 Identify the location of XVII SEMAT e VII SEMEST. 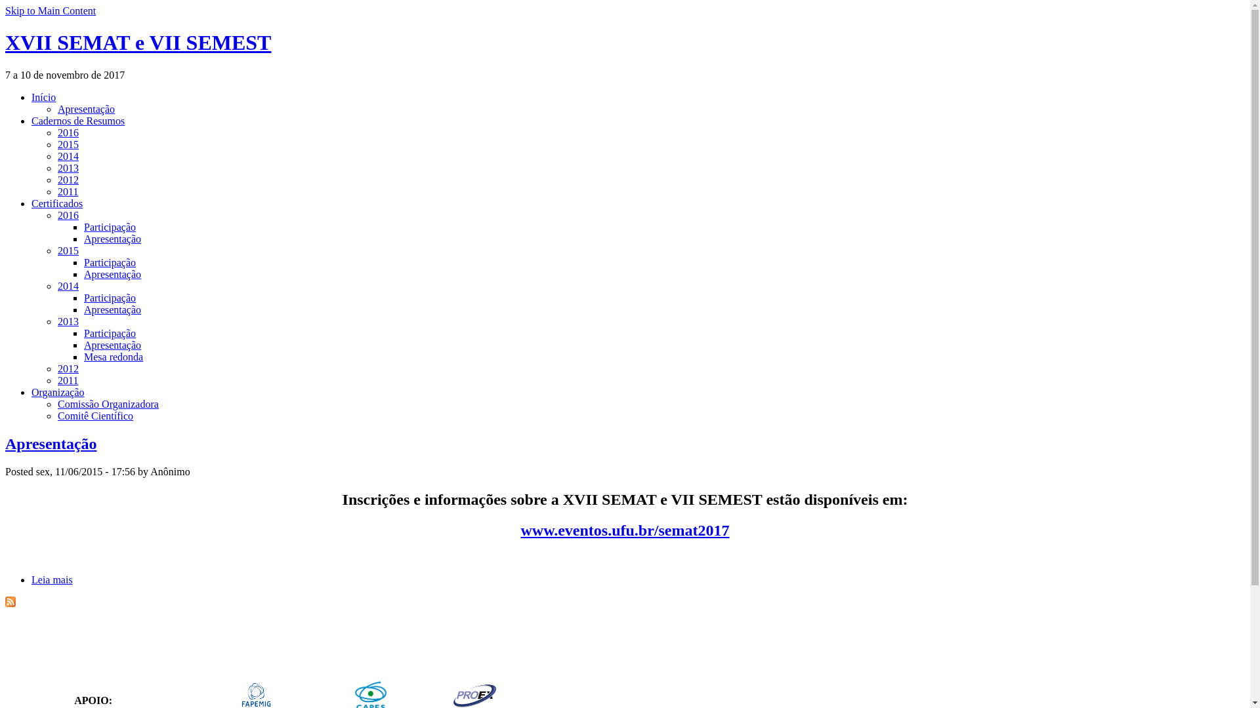
(138, 43).